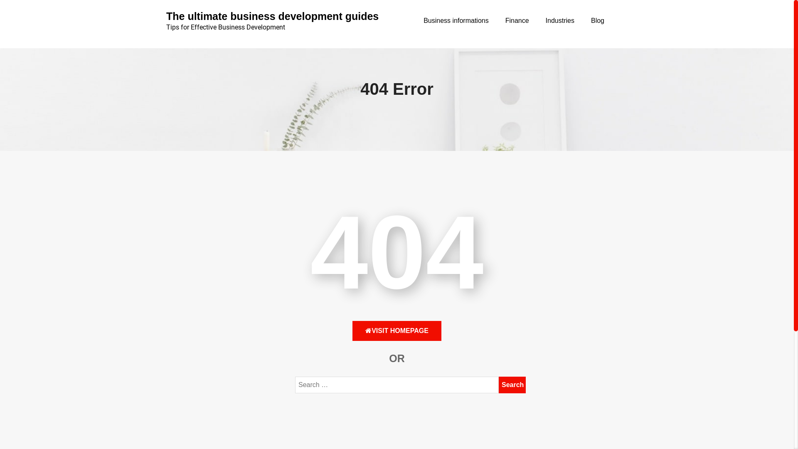 The width and height of the screenshot is (798, 449). What do you see at coordinates (512, 385) in the screenshot?
I see `Search` at bounding box center [512, 385].